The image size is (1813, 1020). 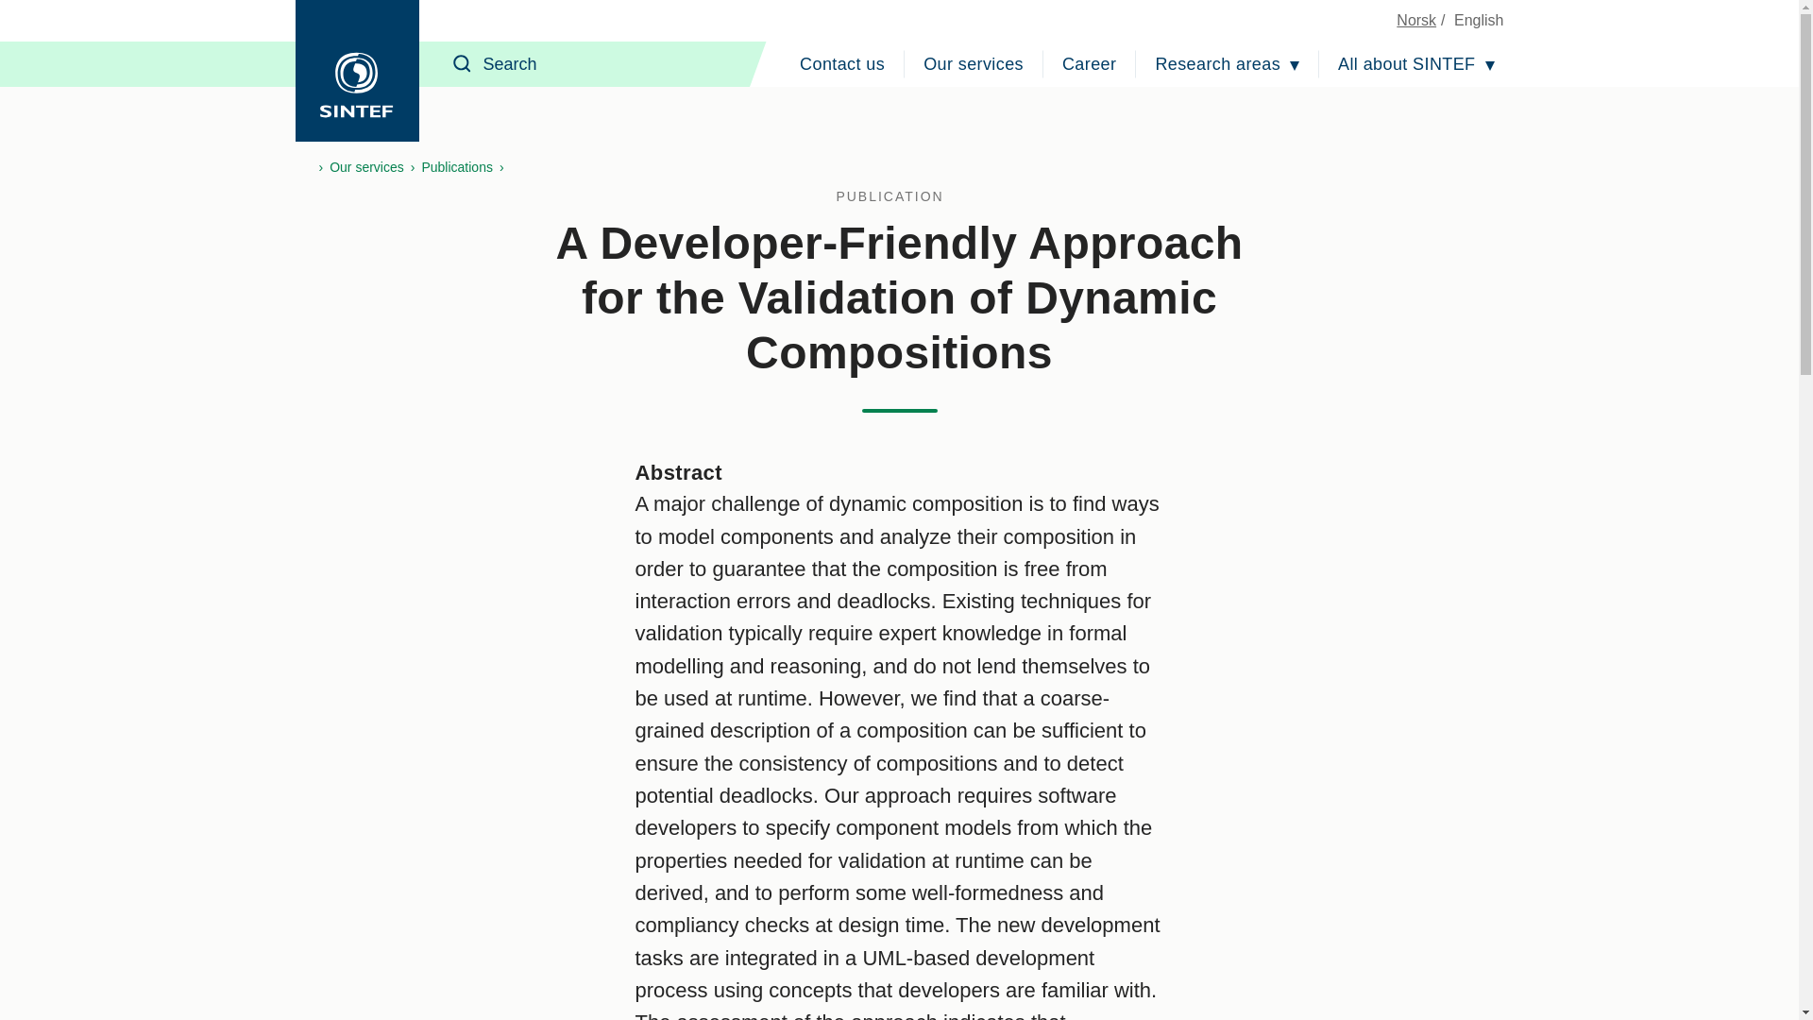 What do you see at coordinates (1090, 64) in the screenshot?
I see `Career` at bounding box center [1090, 64].